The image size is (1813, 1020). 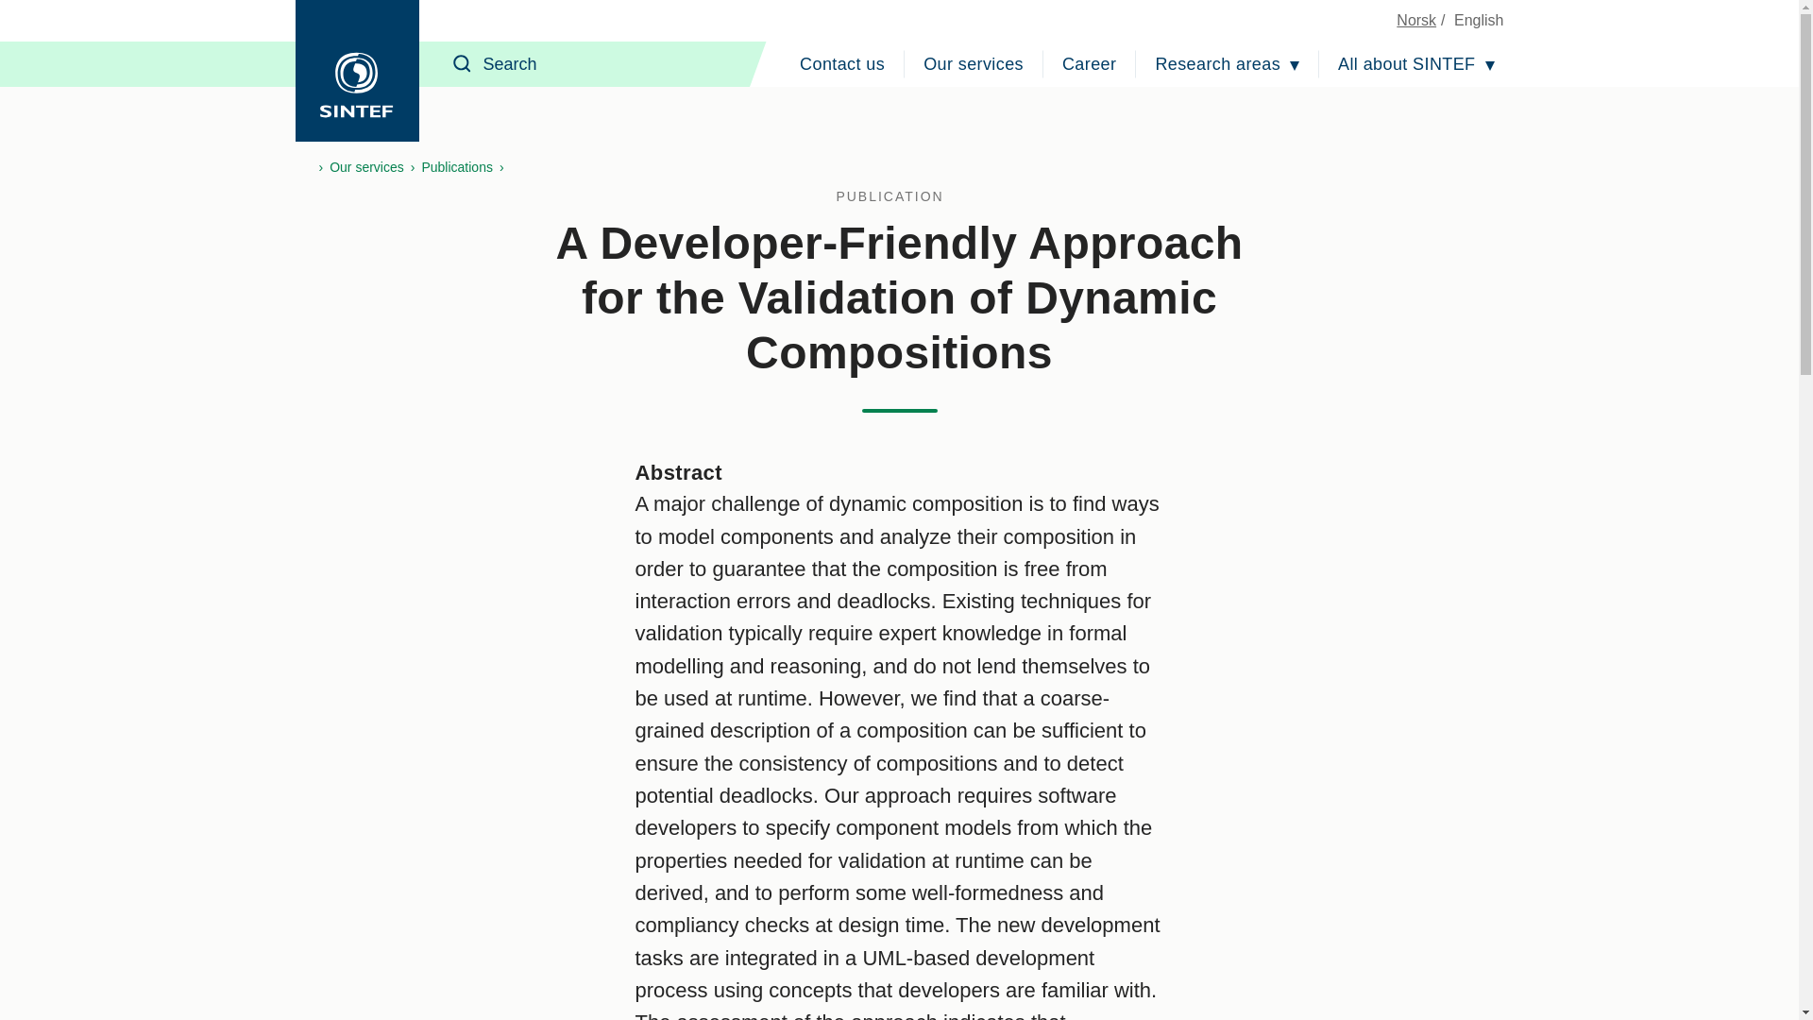 What do you see at coordinates (1090, 64) in the screenshot?
I see `Career` at bounding box center [1090, 64].